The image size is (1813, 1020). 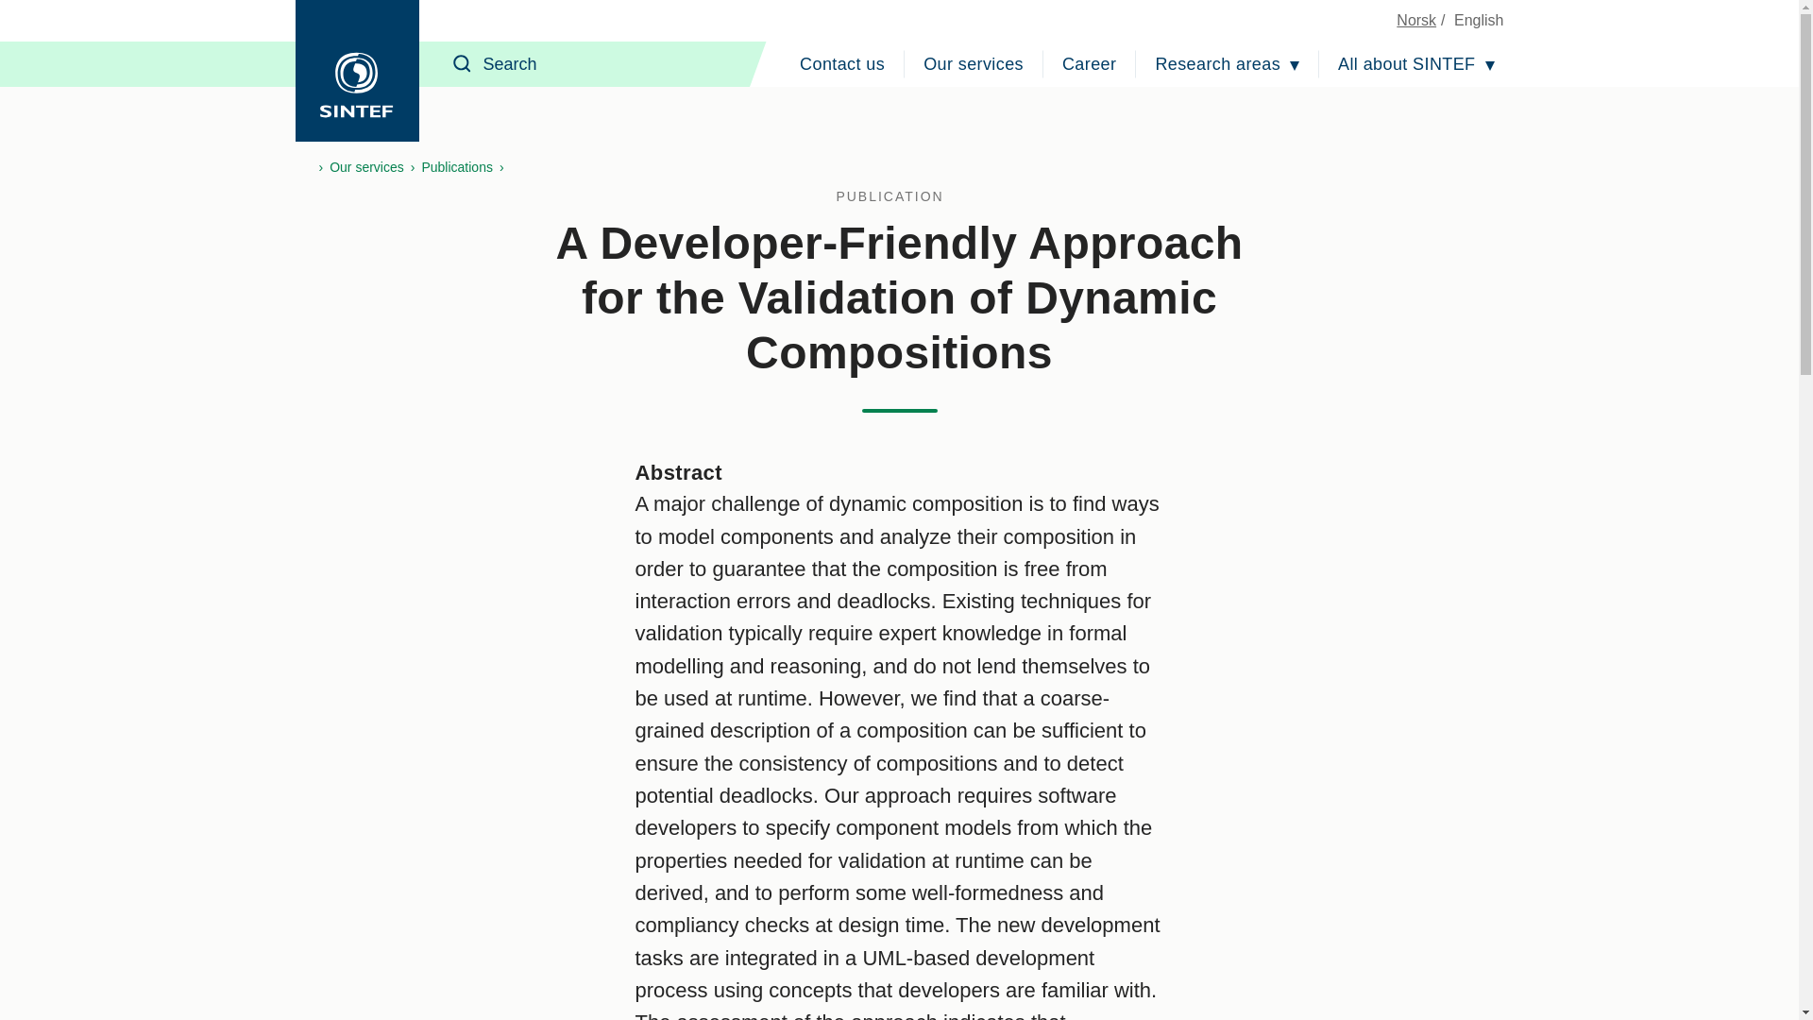 What do you see at coordinates (1090, 64) in the screenshot?
I see `Career` at bounding box center [1090, 64].